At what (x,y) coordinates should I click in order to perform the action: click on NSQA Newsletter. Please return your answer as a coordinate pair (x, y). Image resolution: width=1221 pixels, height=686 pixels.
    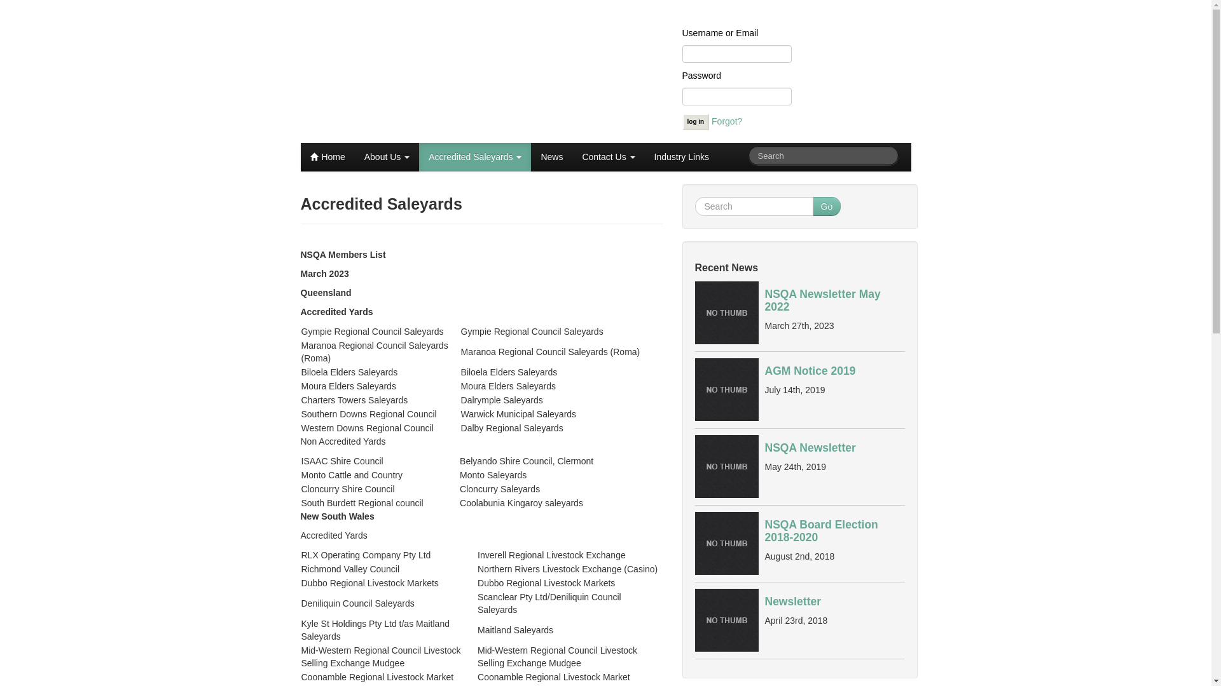
    Looking at the image, I should click on (726, 467).